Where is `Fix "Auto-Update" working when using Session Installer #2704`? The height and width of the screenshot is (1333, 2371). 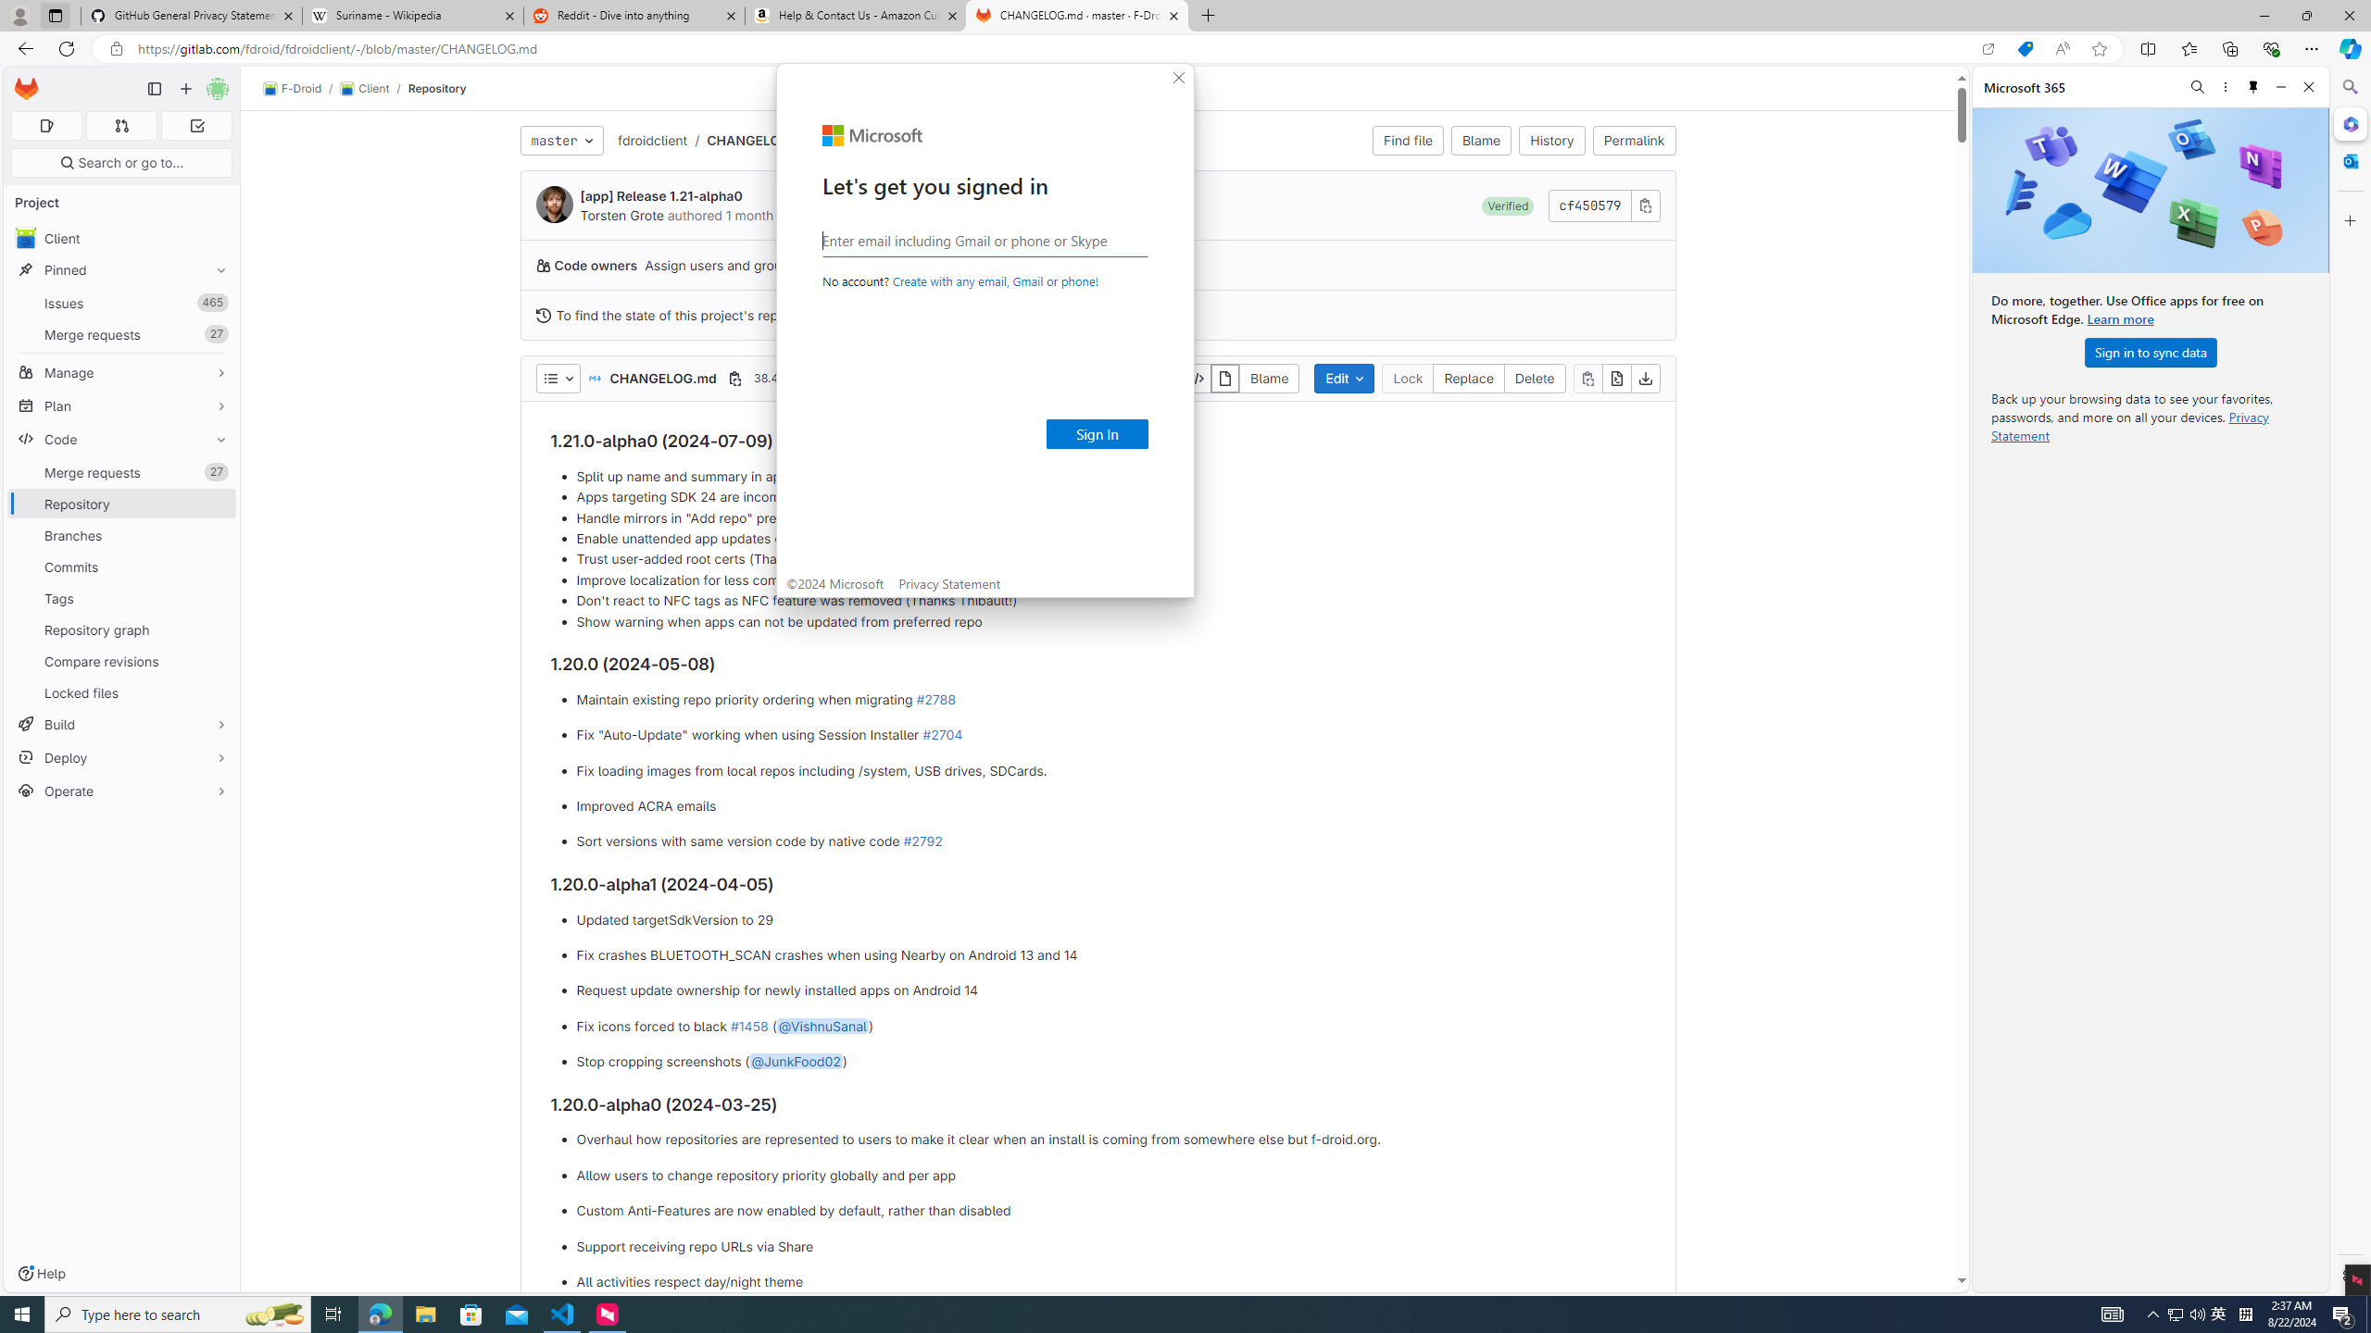 Fix "Auto-Update" working when using Session Installer #2704 is located at coordinates (1110, 735).